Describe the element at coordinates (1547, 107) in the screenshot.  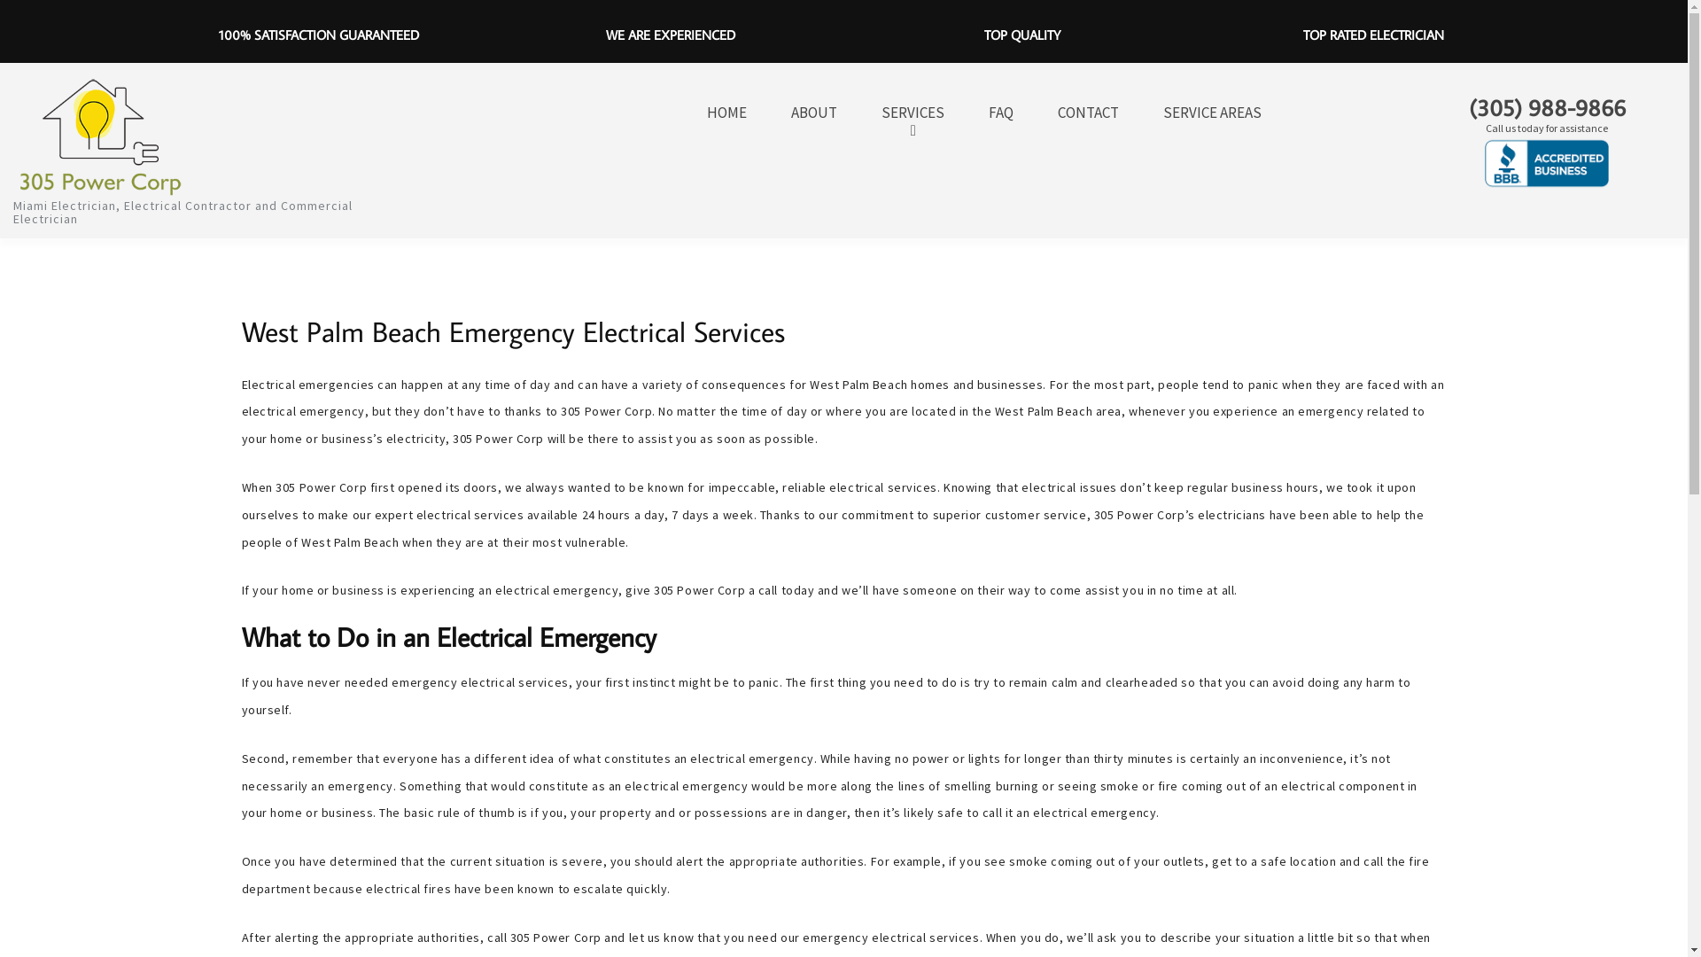
I see `(305) 988-9866` at that location.